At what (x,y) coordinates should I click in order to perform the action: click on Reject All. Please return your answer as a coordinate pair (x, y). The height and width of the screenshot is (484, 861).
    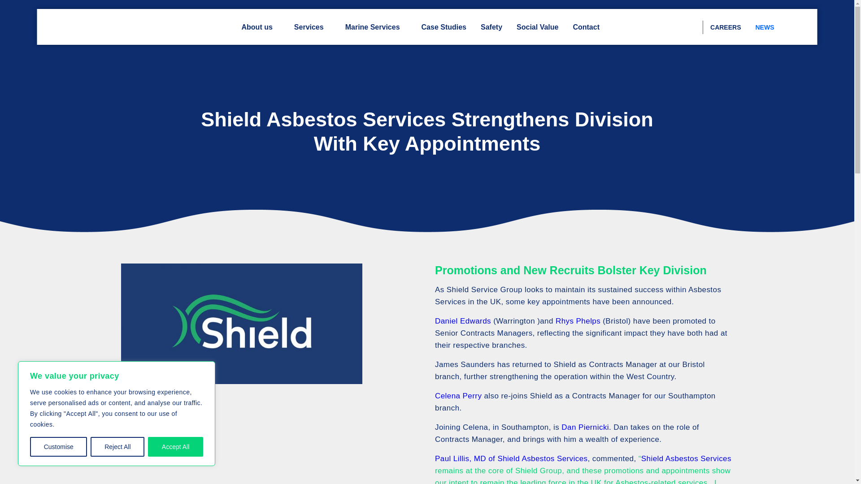
    Looking at the image, I should click on (117, 447).